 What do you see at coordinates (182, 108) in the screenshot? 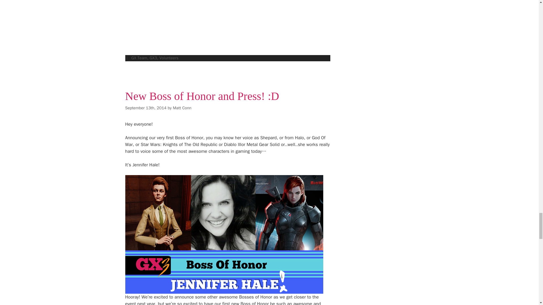
I see `View all posts by Matt Conn` at bounding box center [182, 108].